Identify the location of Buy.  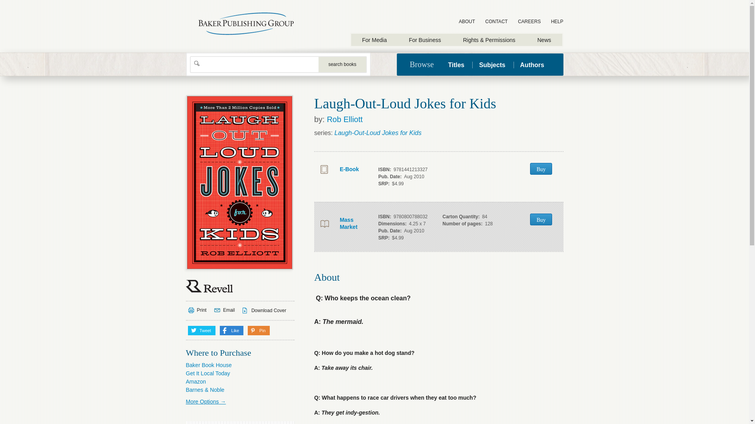
(541, 168).